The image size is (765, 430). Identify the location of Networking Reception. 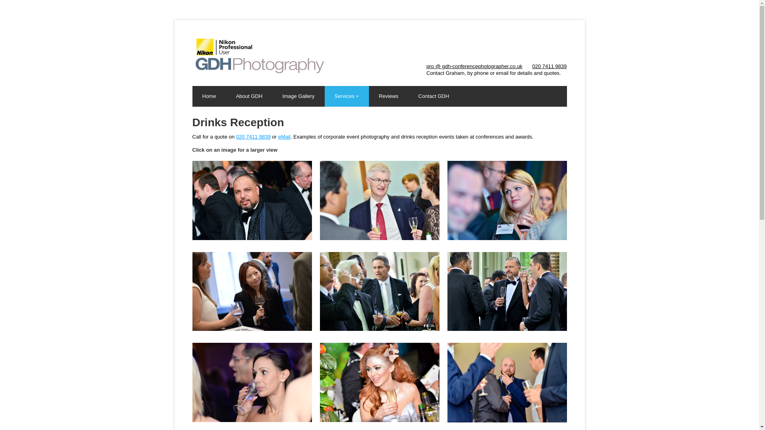
(507, 291).